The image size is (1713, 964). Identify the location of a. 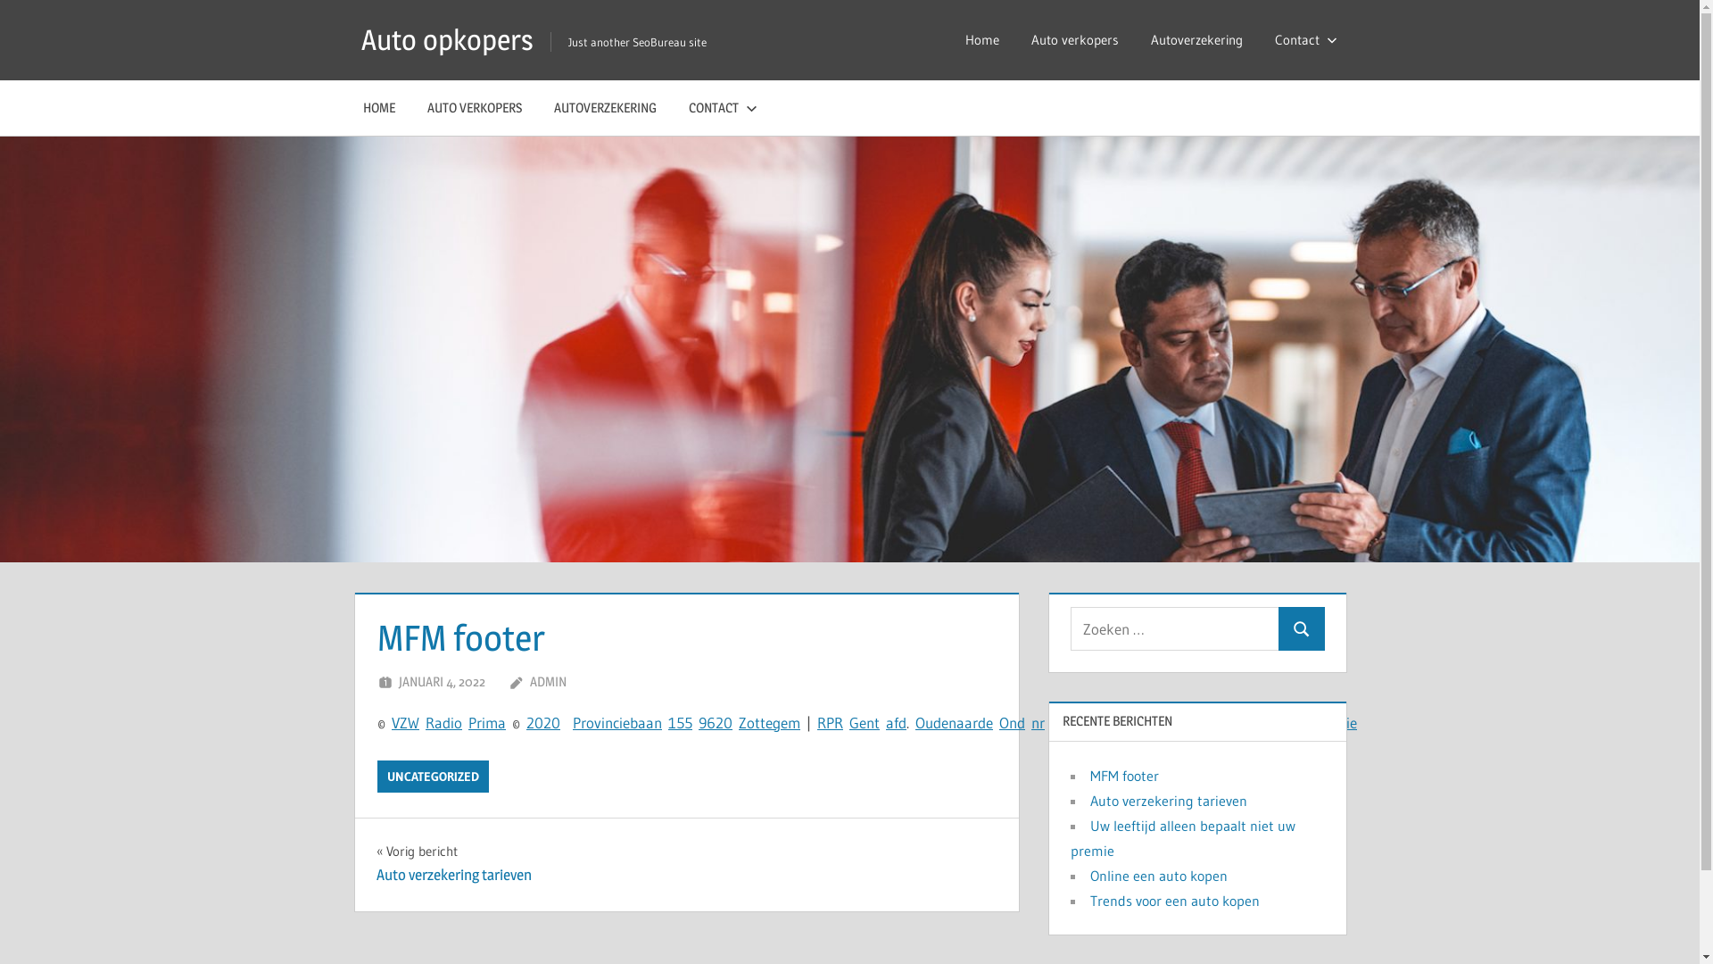
(439, 723).